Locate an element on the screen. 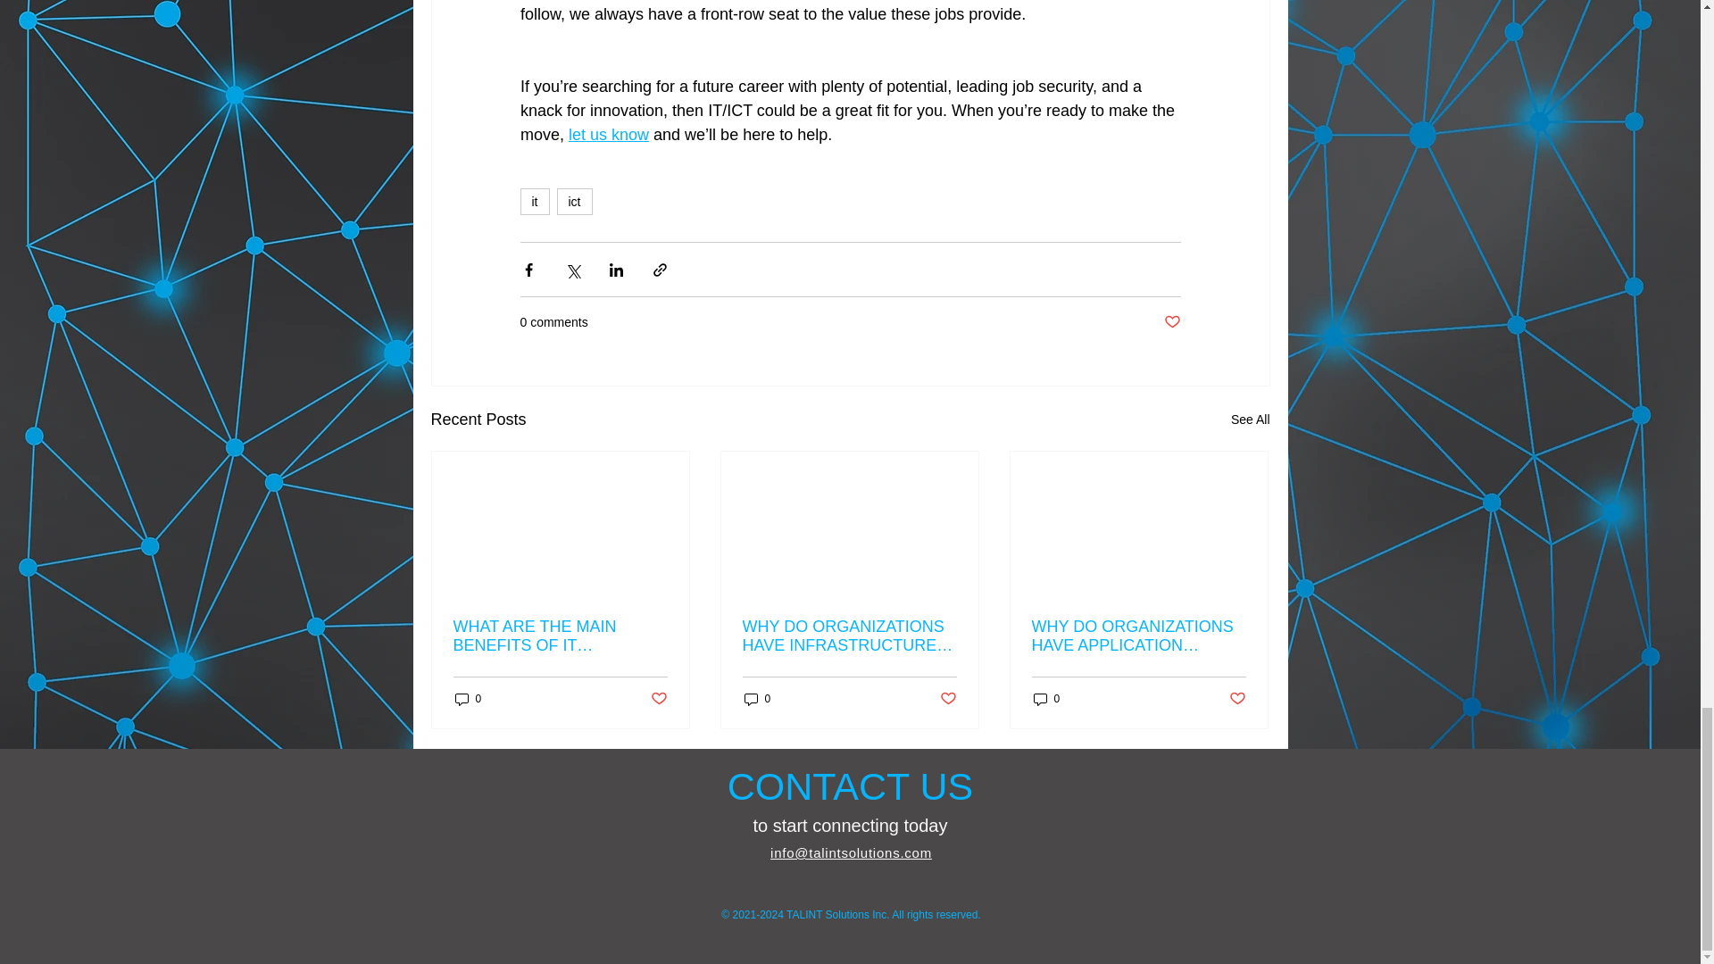  0 is located at coordinates (757, 699).